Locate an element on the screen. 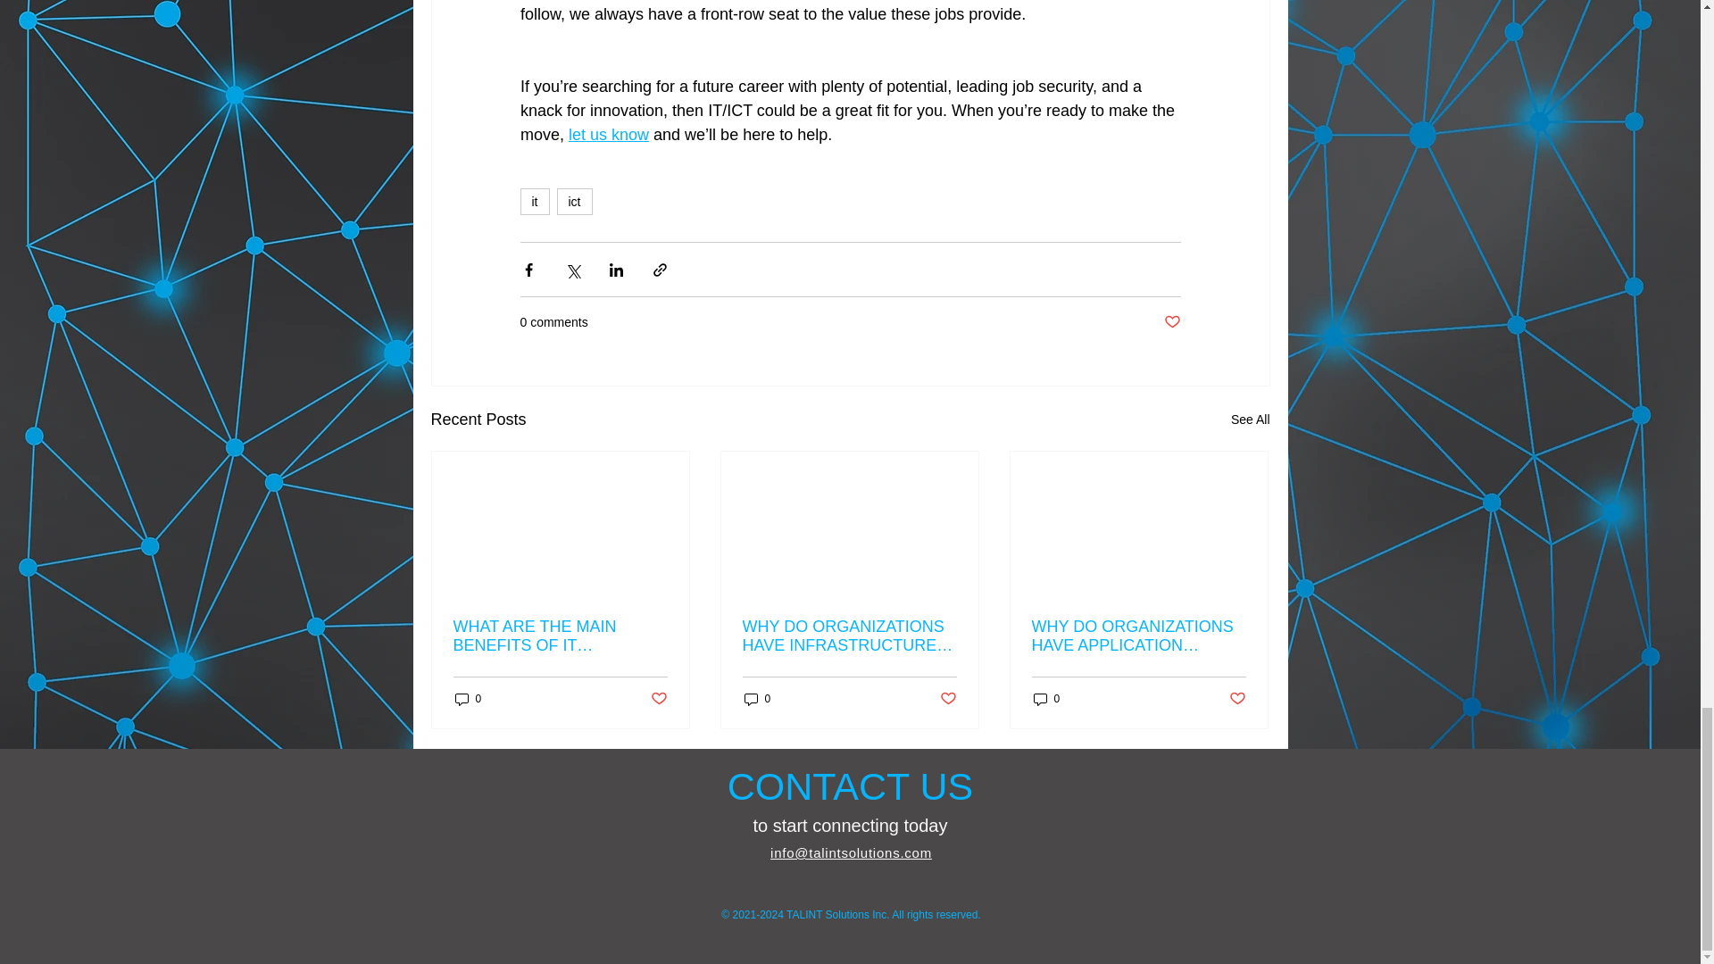  0 is located at coordinates (757, 699).